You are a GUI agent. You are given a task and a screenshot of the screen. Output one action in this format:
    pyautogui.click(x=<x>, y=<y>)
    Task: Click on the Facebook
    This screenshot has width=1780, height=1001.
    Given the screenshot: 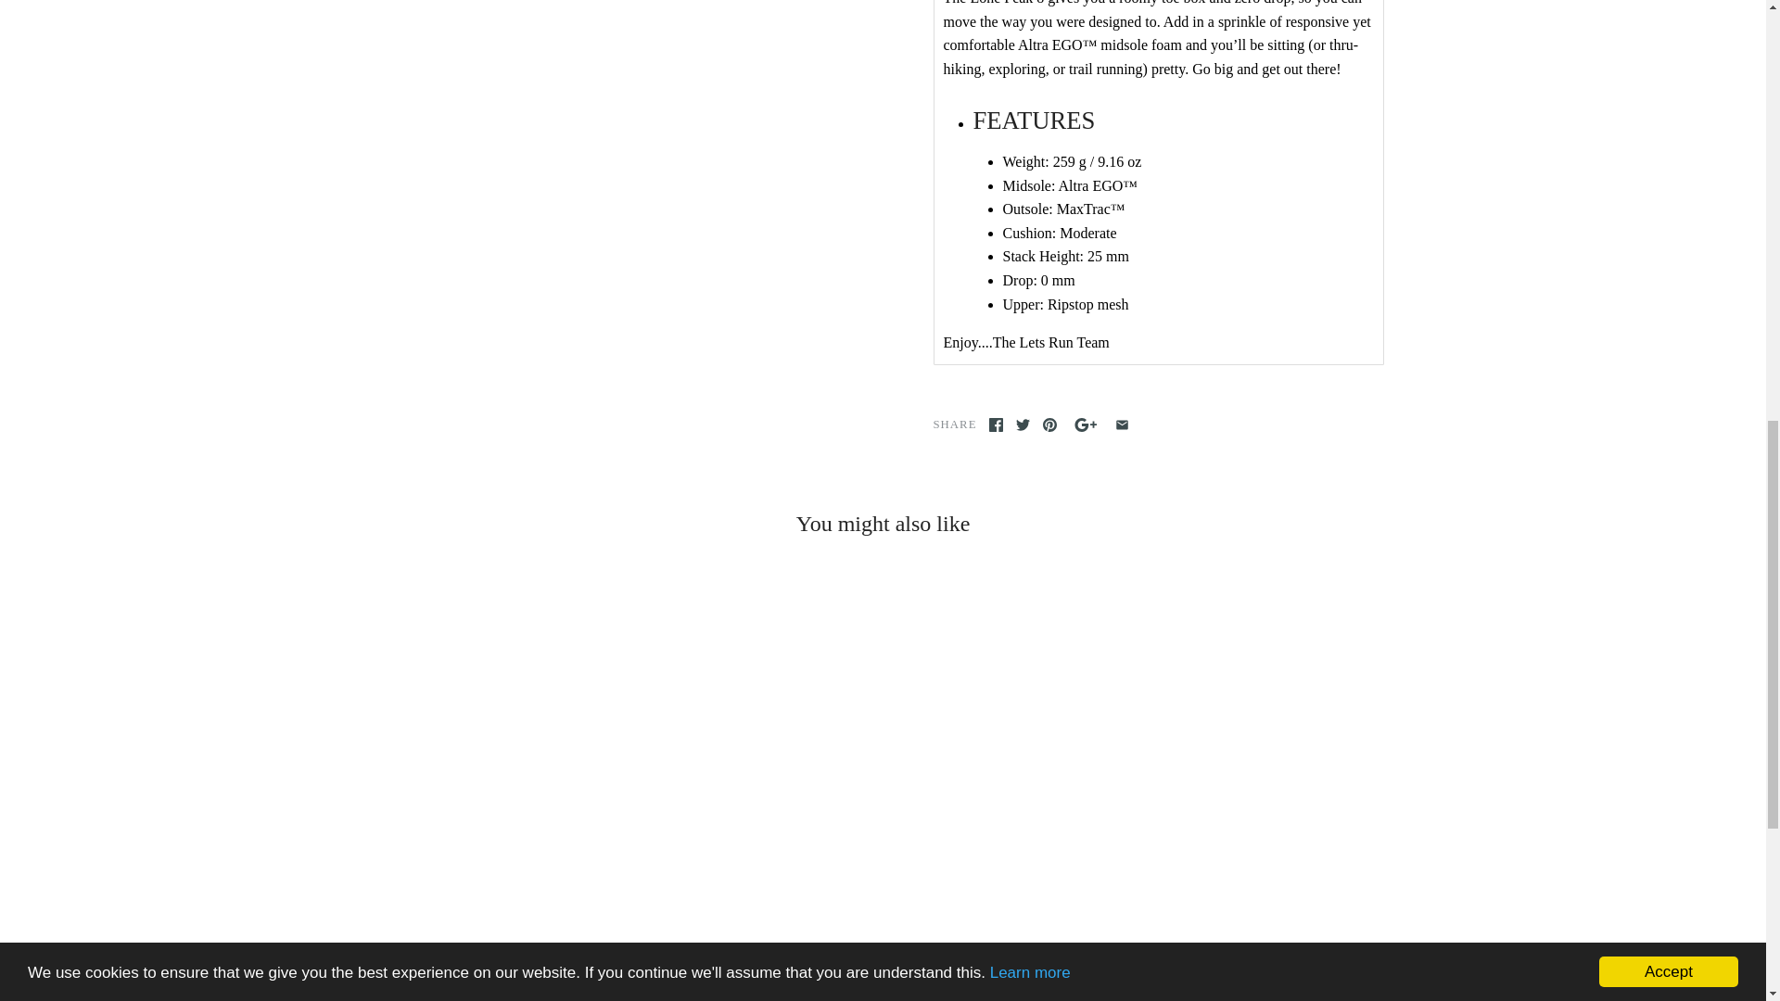 What is the action you would take?
    pyautogui.click(x=996, y=424)
    